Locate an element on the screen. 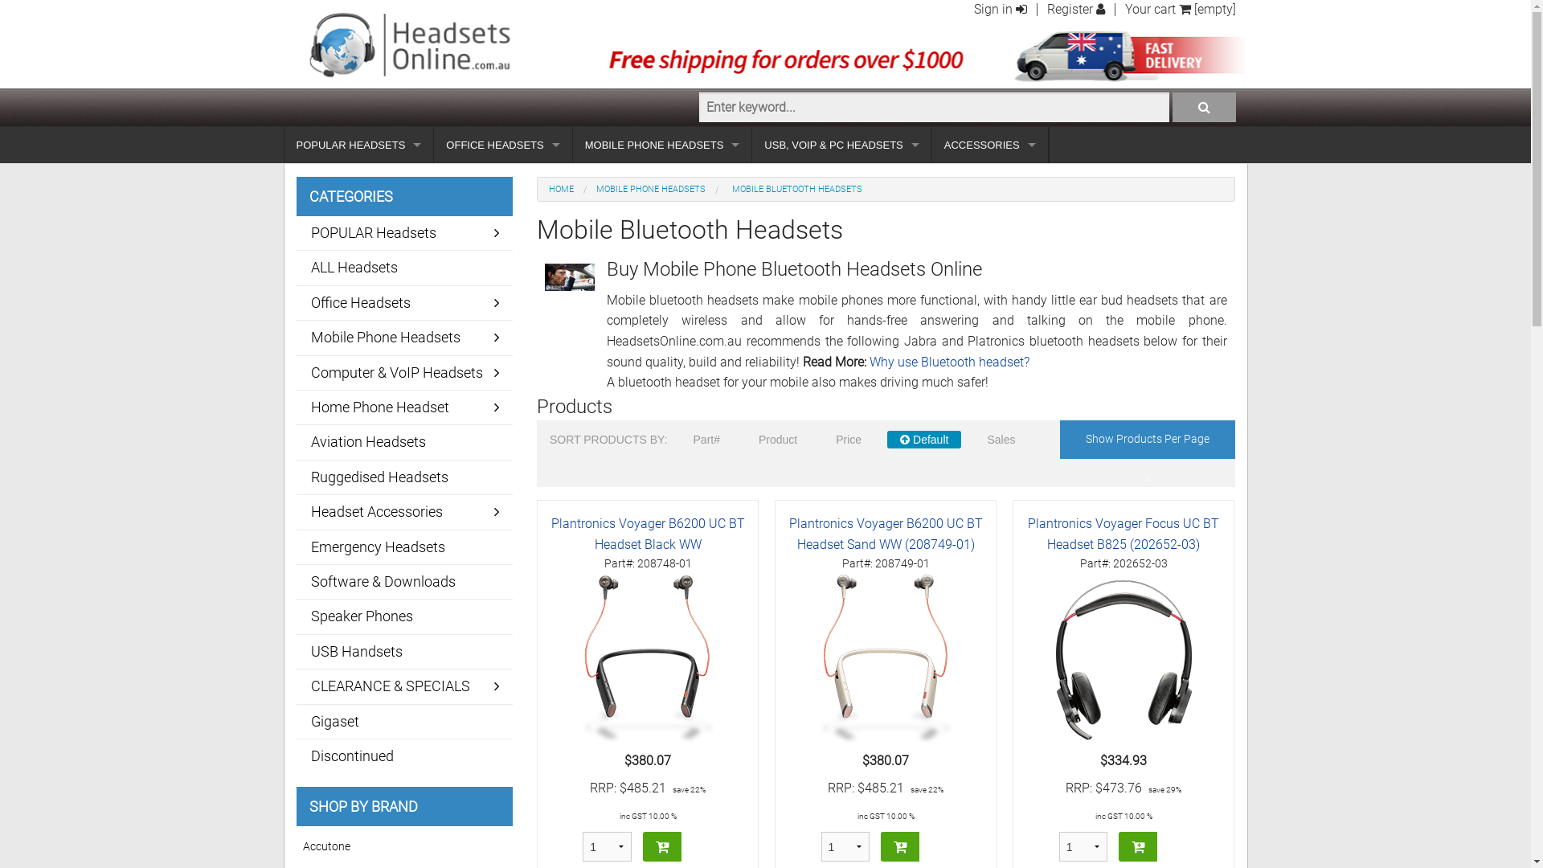 This screenshot has height=868, width=1543. Wireless headsets is located at coordinates (503, 254).